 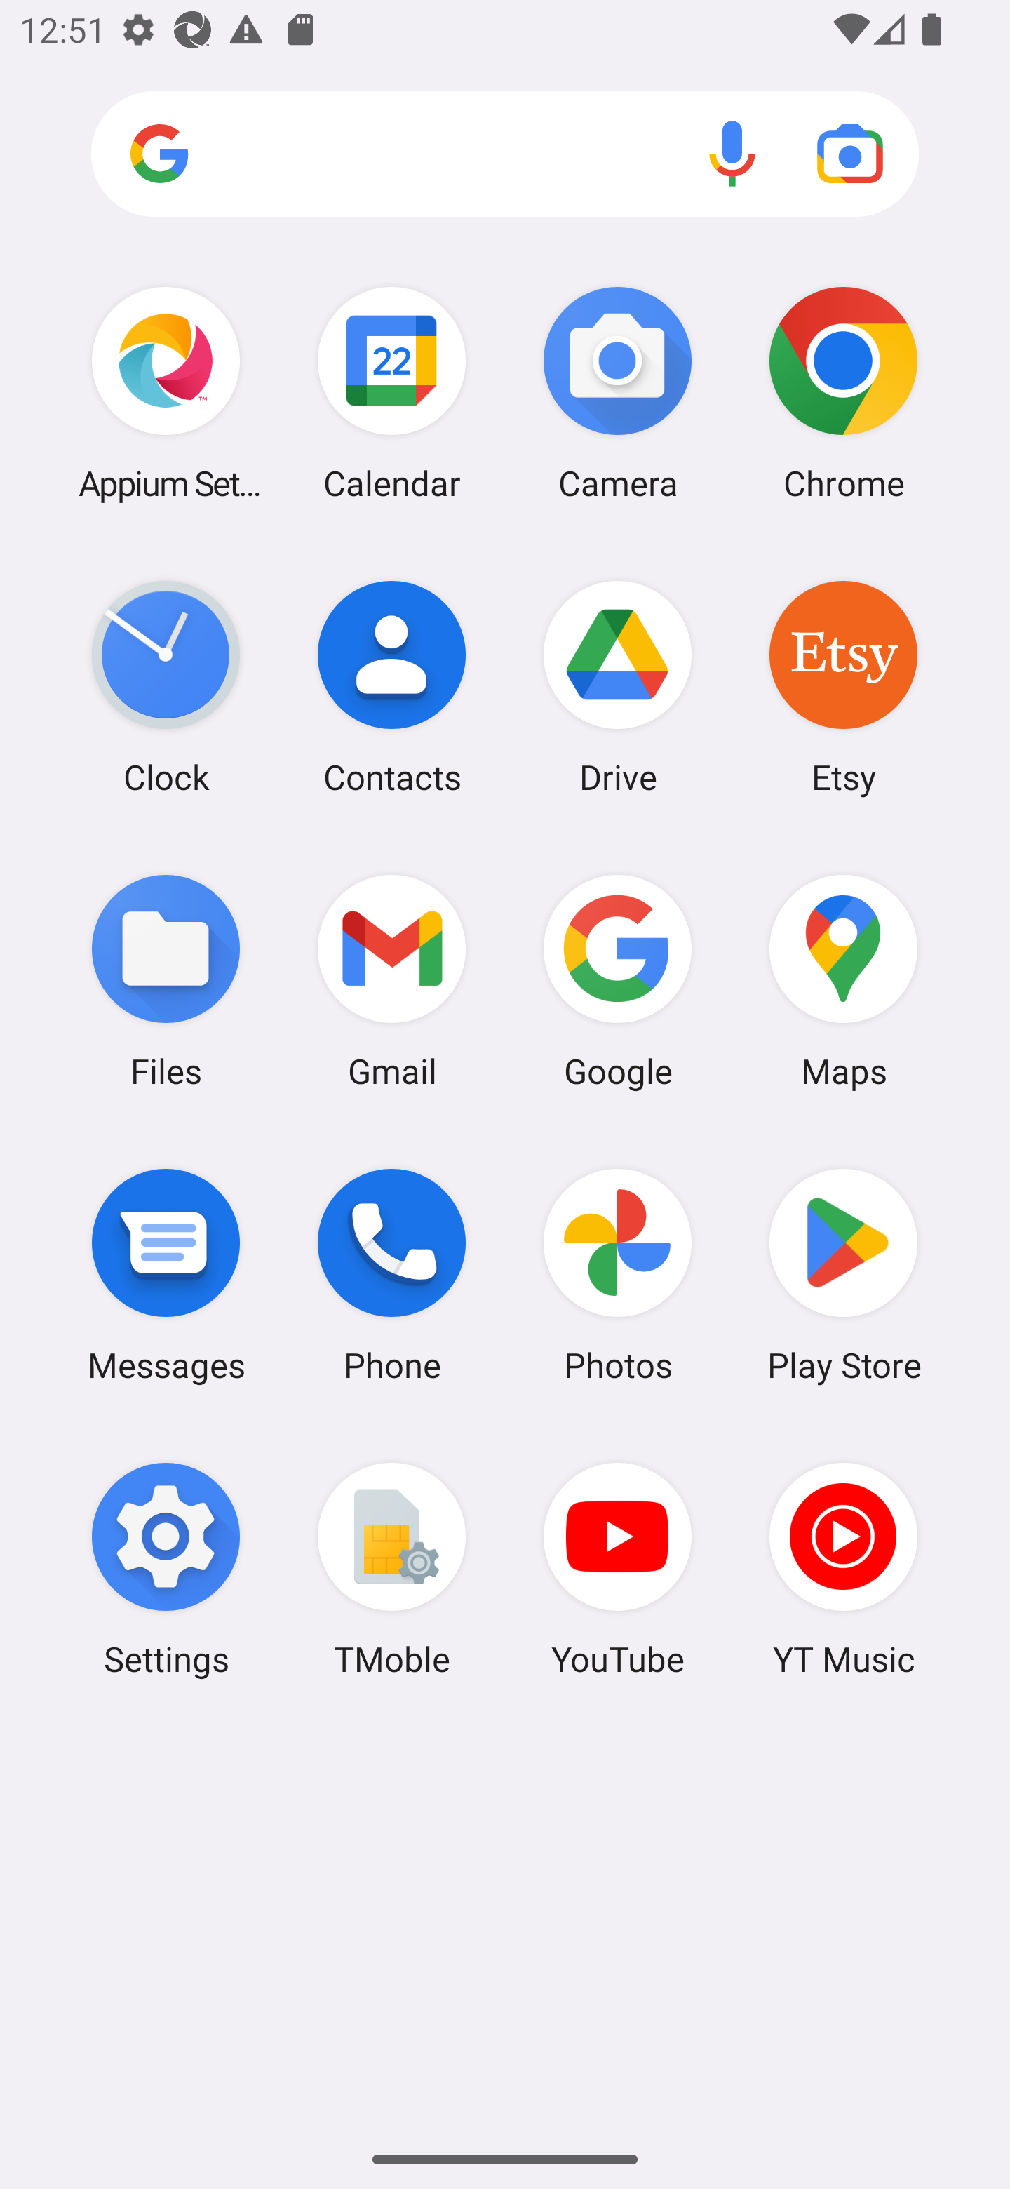 What do you see at coordinates (166, 687) in the screenshot?
I see `Clock` at bounding box center [166, 687].